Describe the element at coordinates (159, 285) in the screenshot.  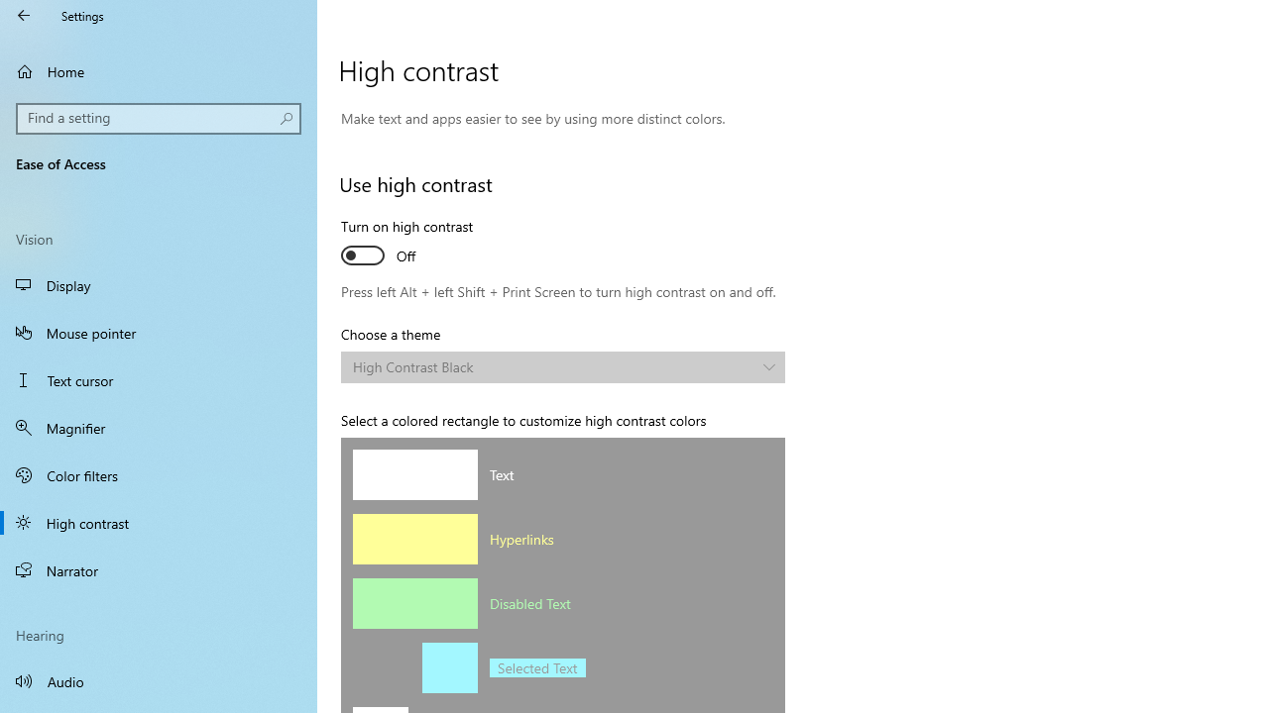
I see `Display` at that location.